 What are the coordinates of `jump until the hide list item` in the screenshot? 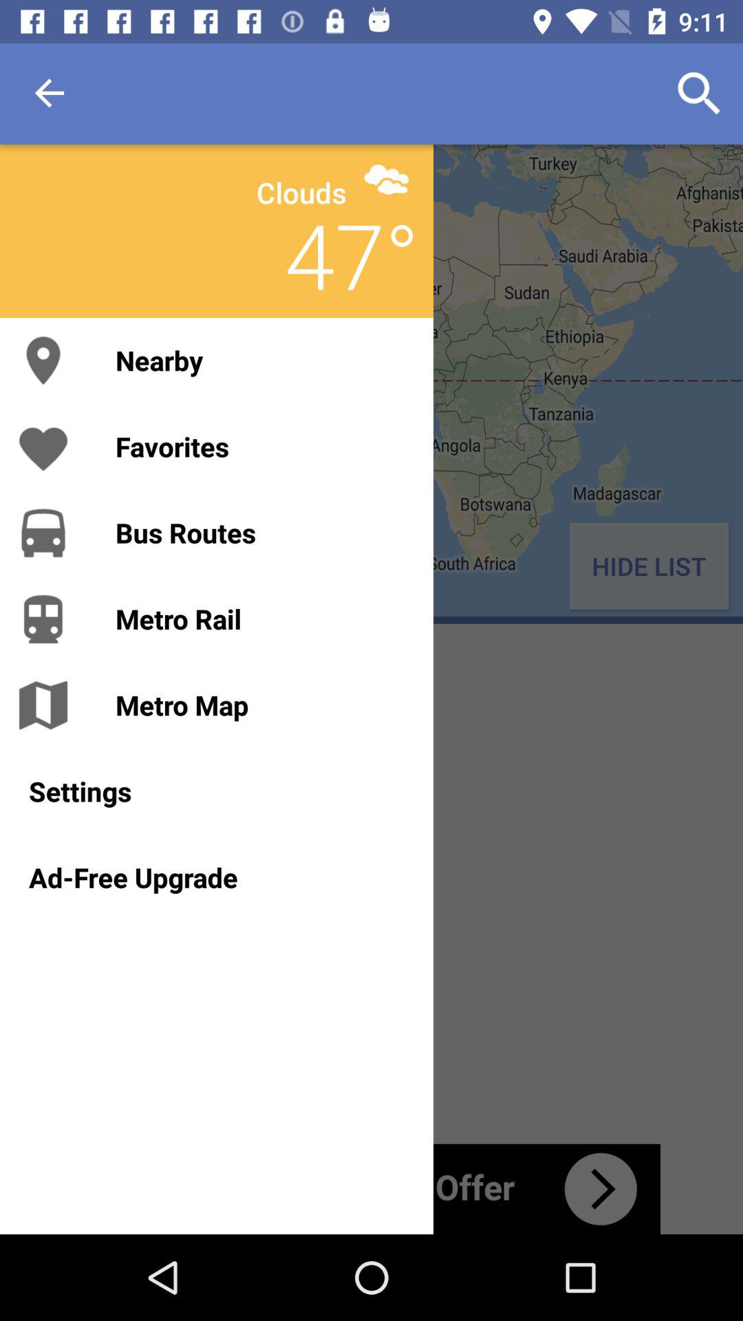 It's located at (648, 566).